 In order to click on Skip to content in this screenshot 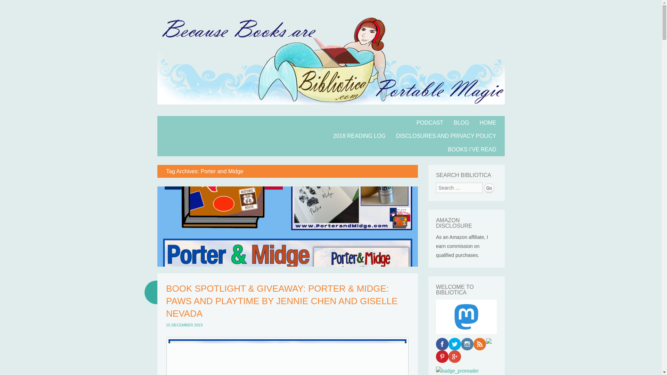, I will do `click(175, 120)`.